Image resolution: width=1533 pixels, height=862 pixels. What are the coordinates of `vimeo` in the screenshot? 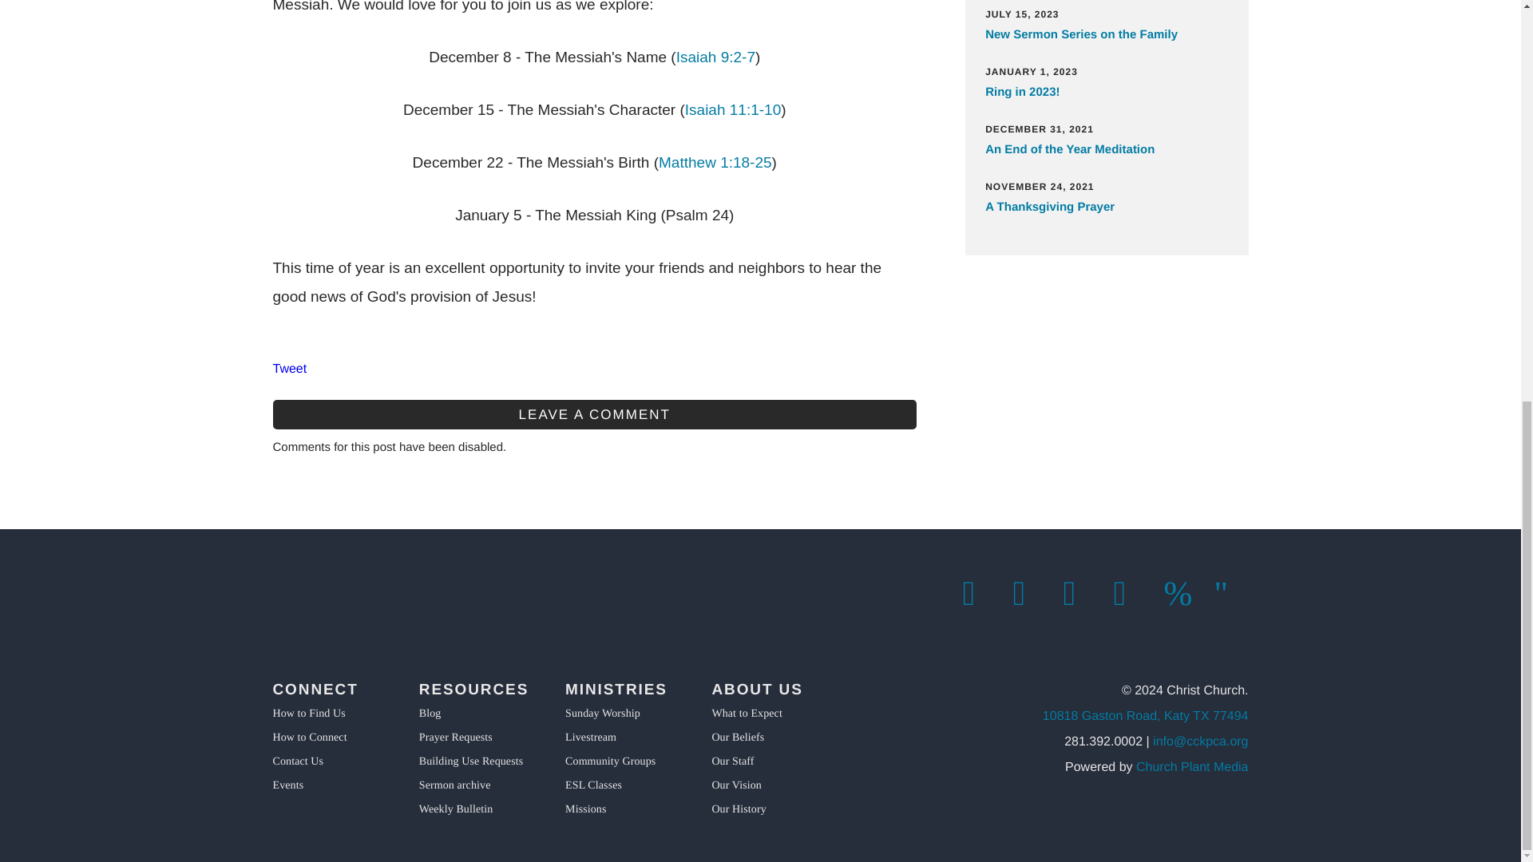 It's located at (1129, 594).